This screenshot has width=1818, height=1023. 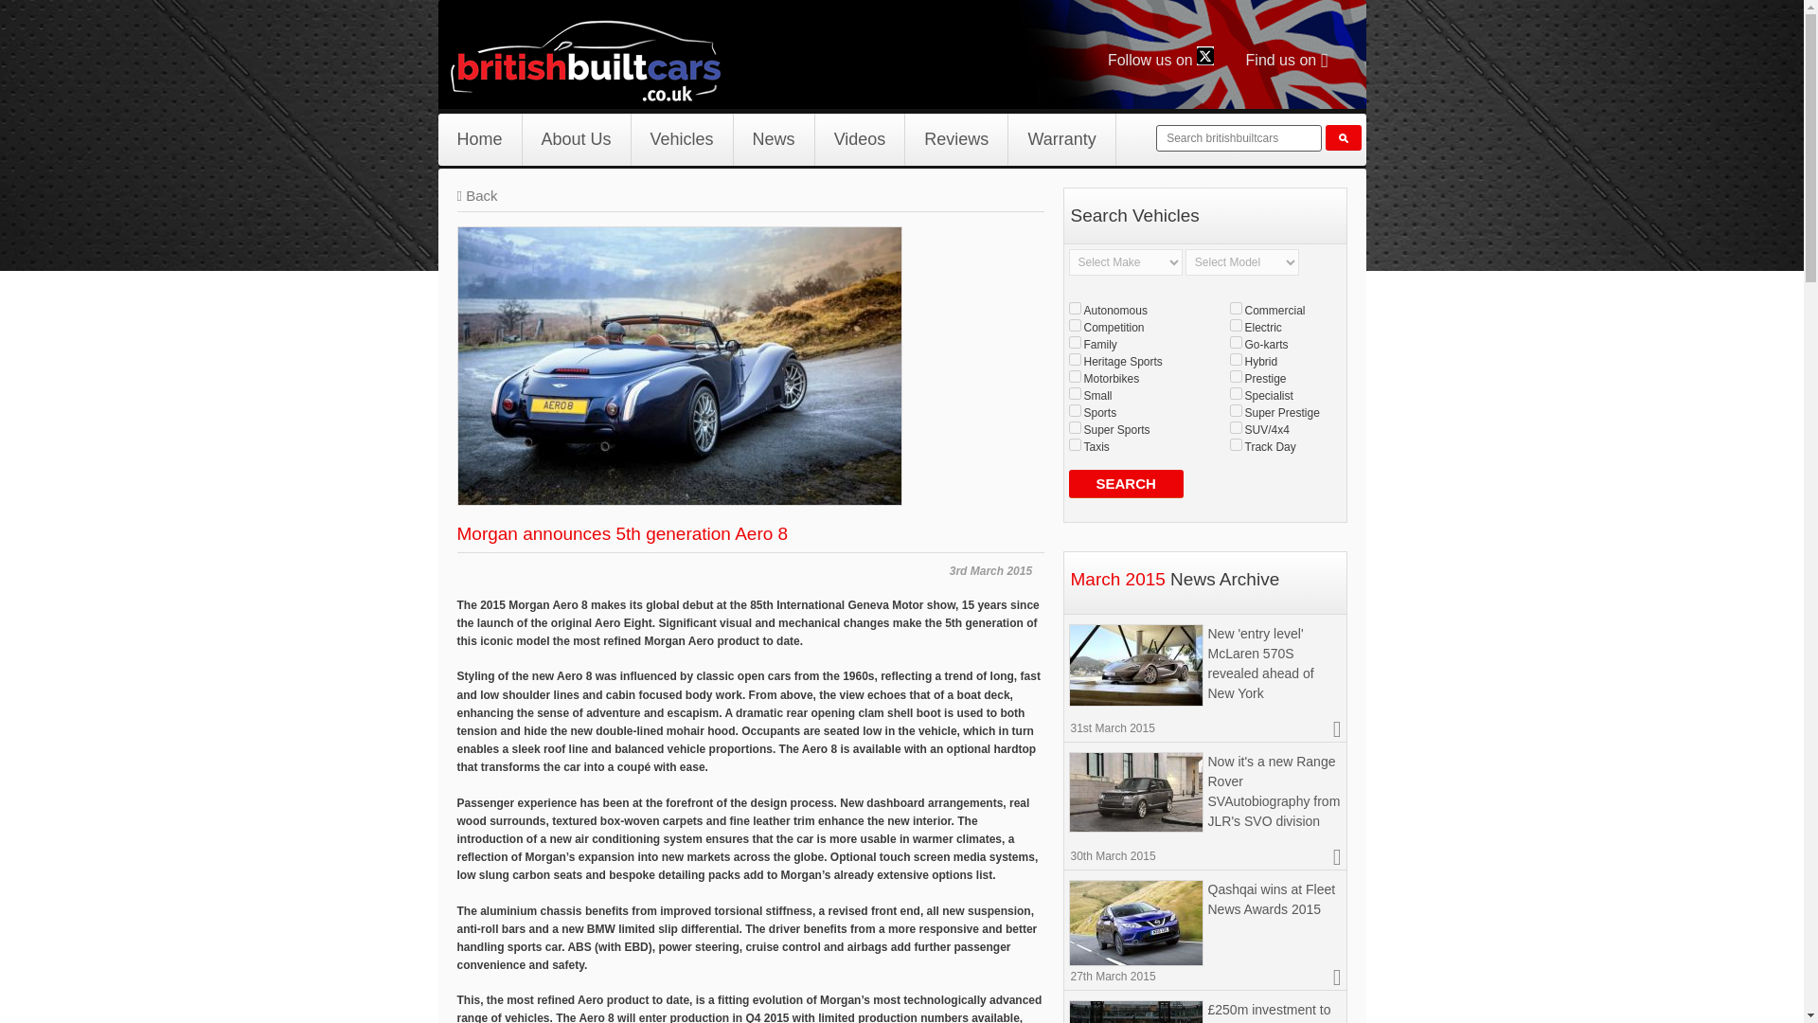 What do you see at coordinates (1074, 445) in the screenshot?
I see `14` at bounding box center [1074, 445].